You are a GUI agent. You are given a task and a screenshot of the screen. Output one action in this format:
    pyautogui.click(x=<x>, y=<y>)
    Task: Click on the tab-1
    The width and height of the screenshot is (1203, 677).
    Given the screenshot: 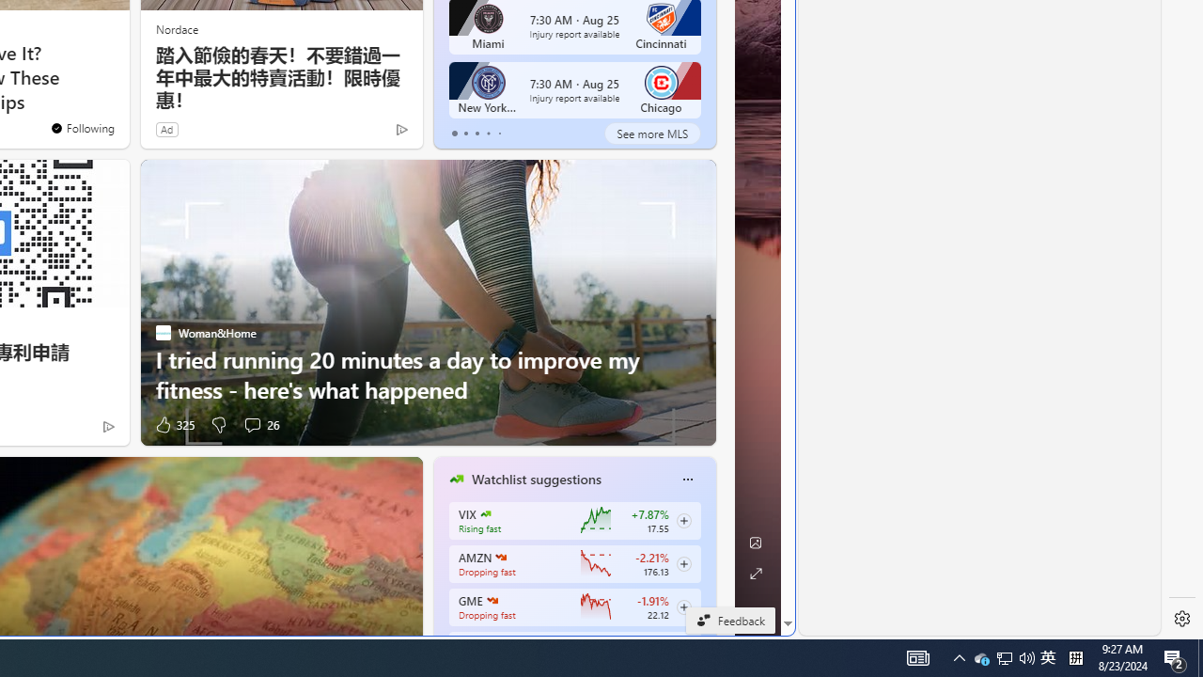 What is the action you would take?
    pyautogui.click(x=464, y=134)
    